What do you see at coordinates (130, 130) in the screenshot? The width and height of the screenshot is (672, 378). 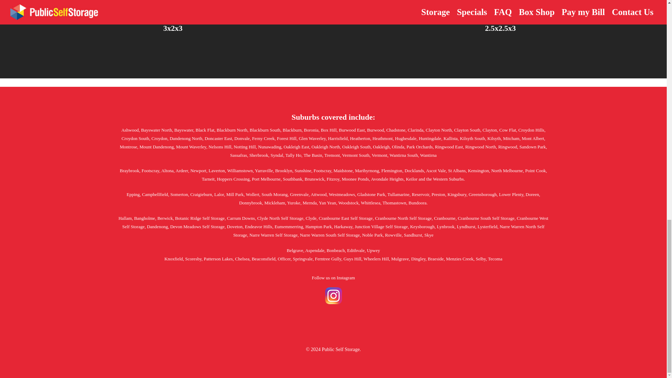 I see `Ashwood` at bounding box center [130, 130].